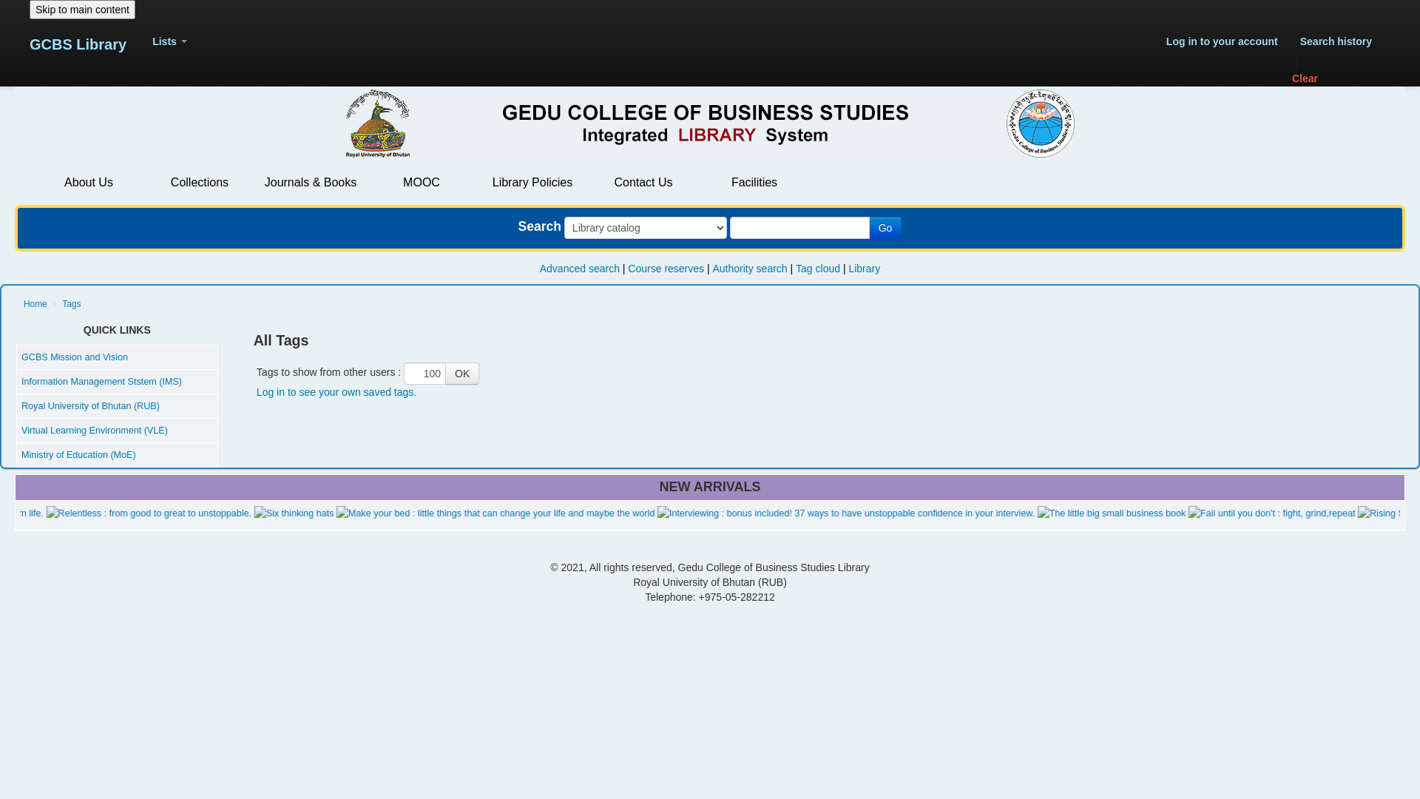  What do you see at coordinates (90, 406) in the screenshot?
I see `Royal University of Bhutan (RUB)` at bounding box center [90, 406].